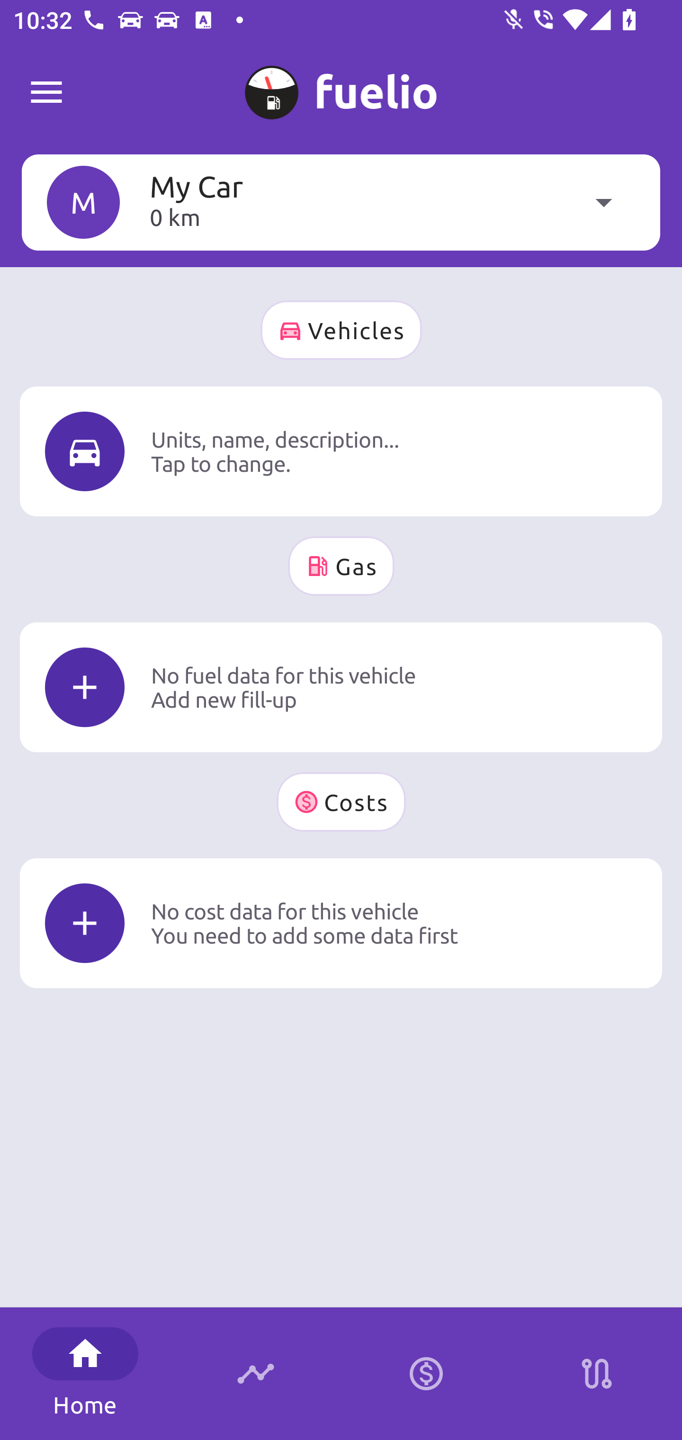 The height and width of the screenshot is (1440, 682). Describe the element at coordinates (46, 93) in the screenshot. I see `Fuelio` at that location.